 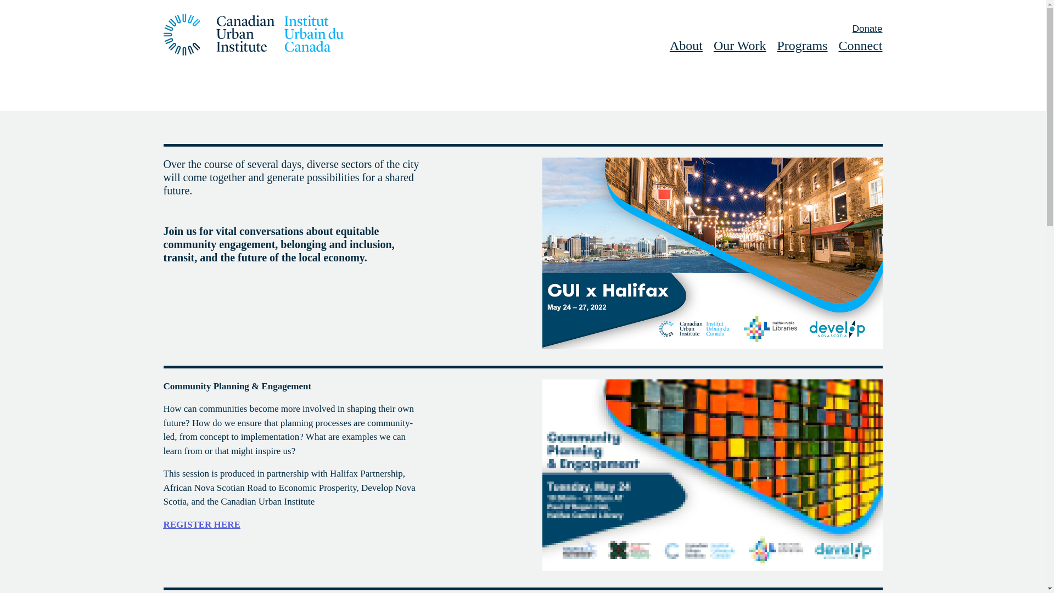 What do you see at coordinates (803, 46) in the screenshot?
I see `Programs` at bounding box center [803, 46].